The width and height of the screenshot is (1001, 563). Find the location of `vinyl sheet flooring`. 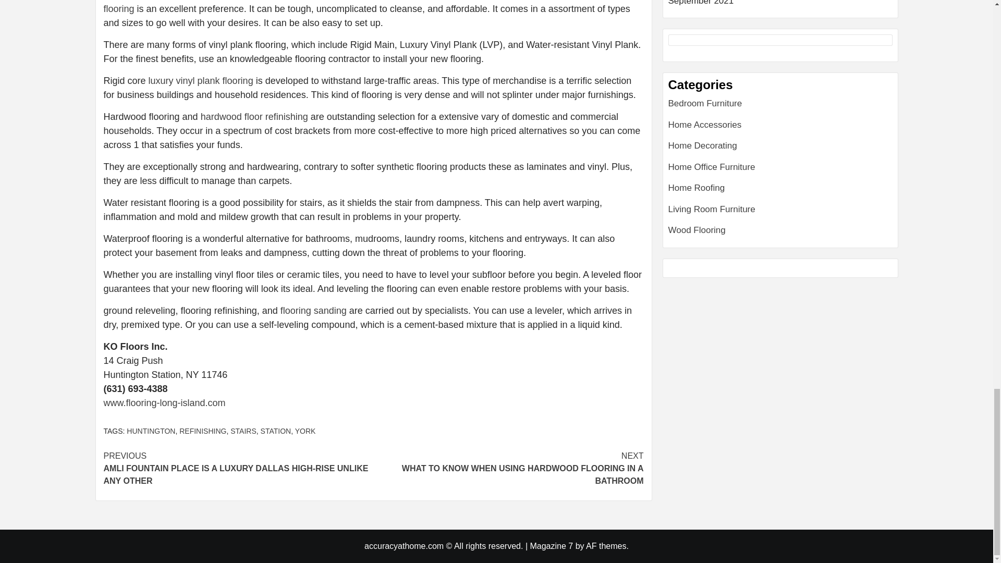

vinyl sheet flooring is located at coordinates (362, 7).